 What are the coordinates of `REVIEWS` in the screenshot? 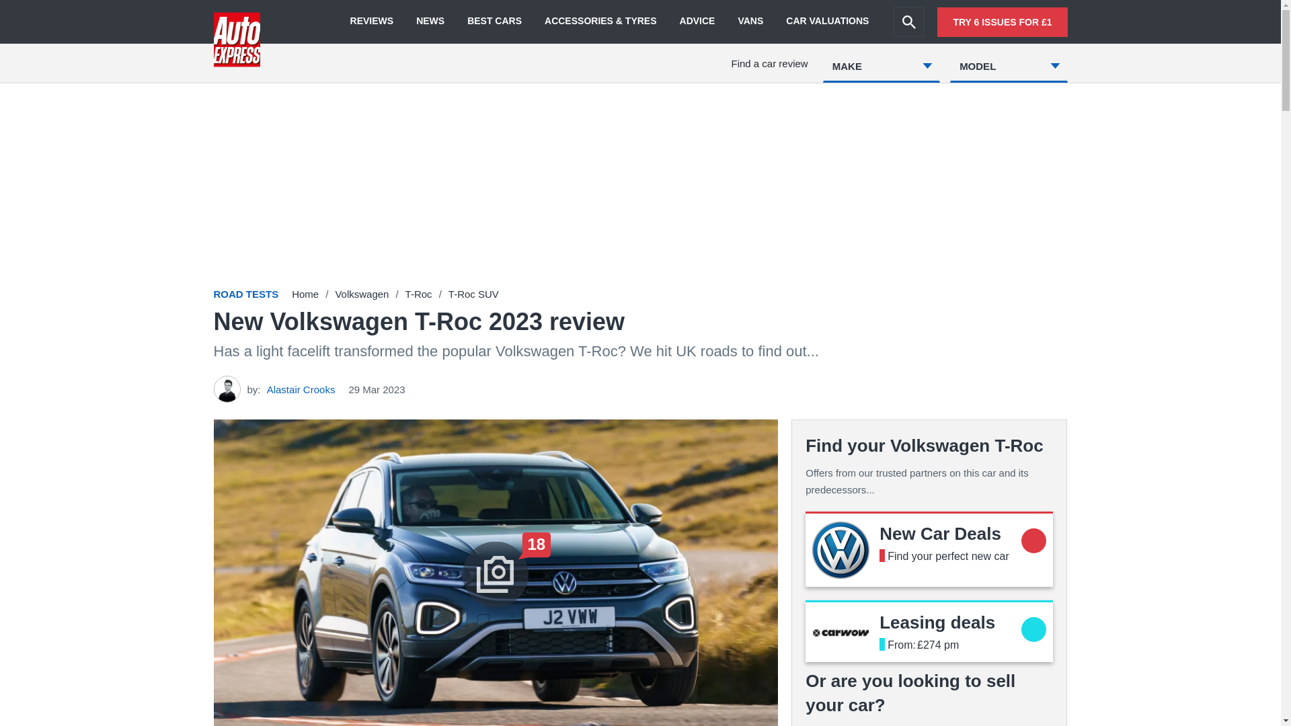 It's located at (371, 22).